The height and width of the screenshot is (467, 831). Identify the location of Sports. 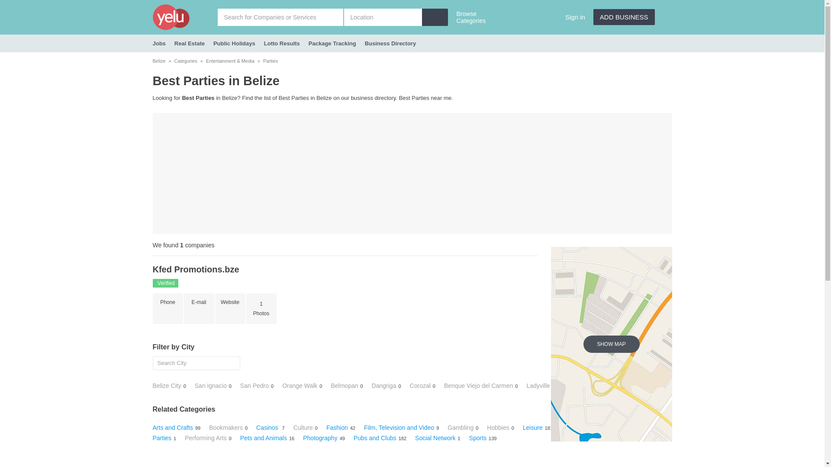
(478, 438).